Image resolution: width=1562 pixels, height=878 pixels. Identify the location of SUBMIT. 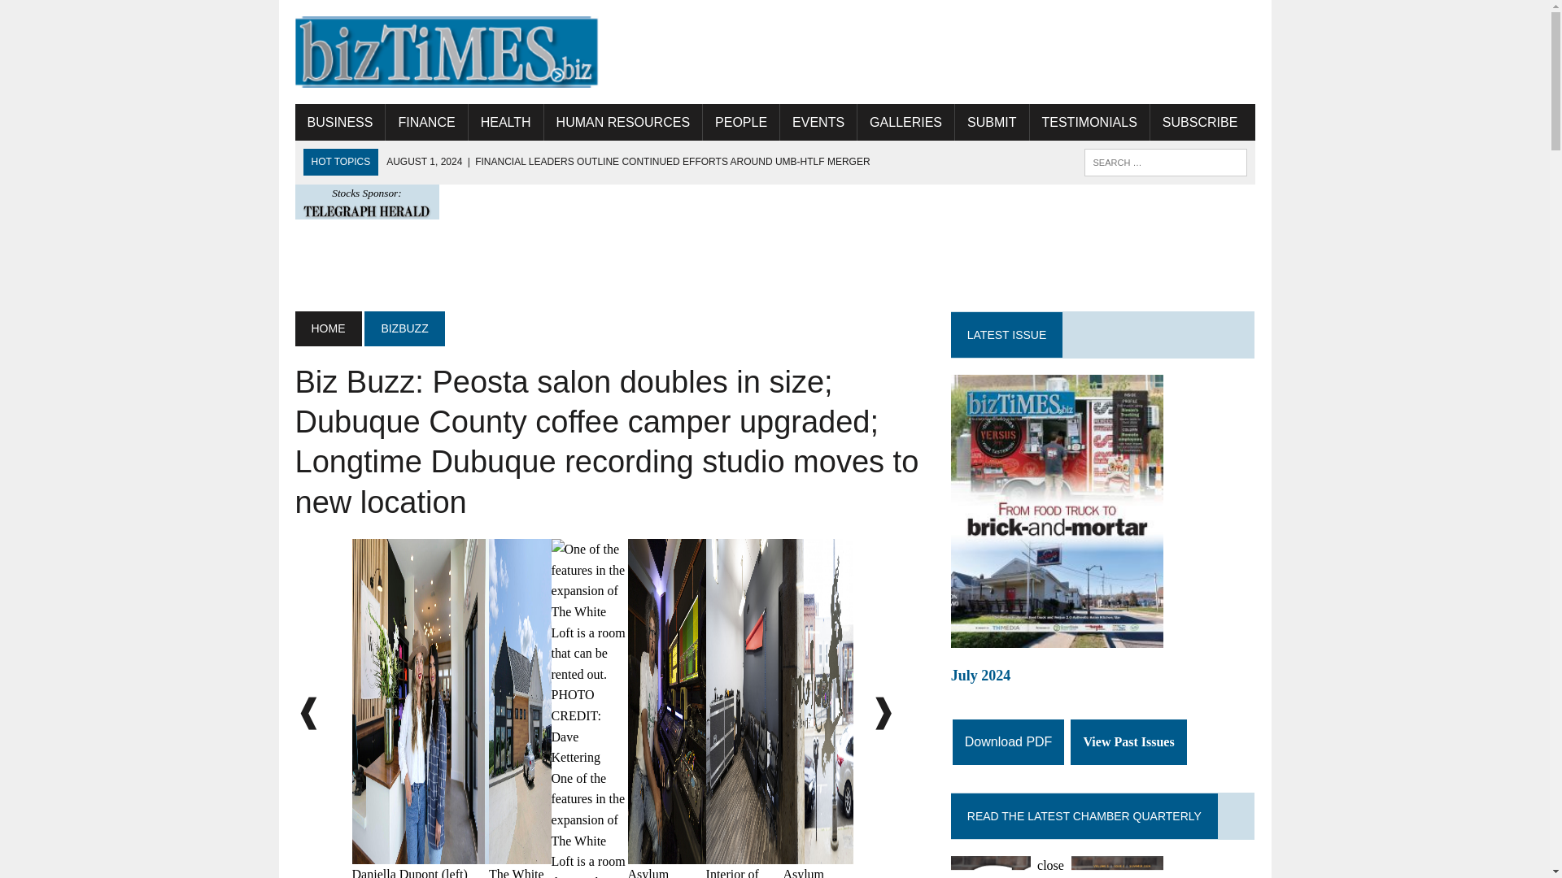
(991, 122).